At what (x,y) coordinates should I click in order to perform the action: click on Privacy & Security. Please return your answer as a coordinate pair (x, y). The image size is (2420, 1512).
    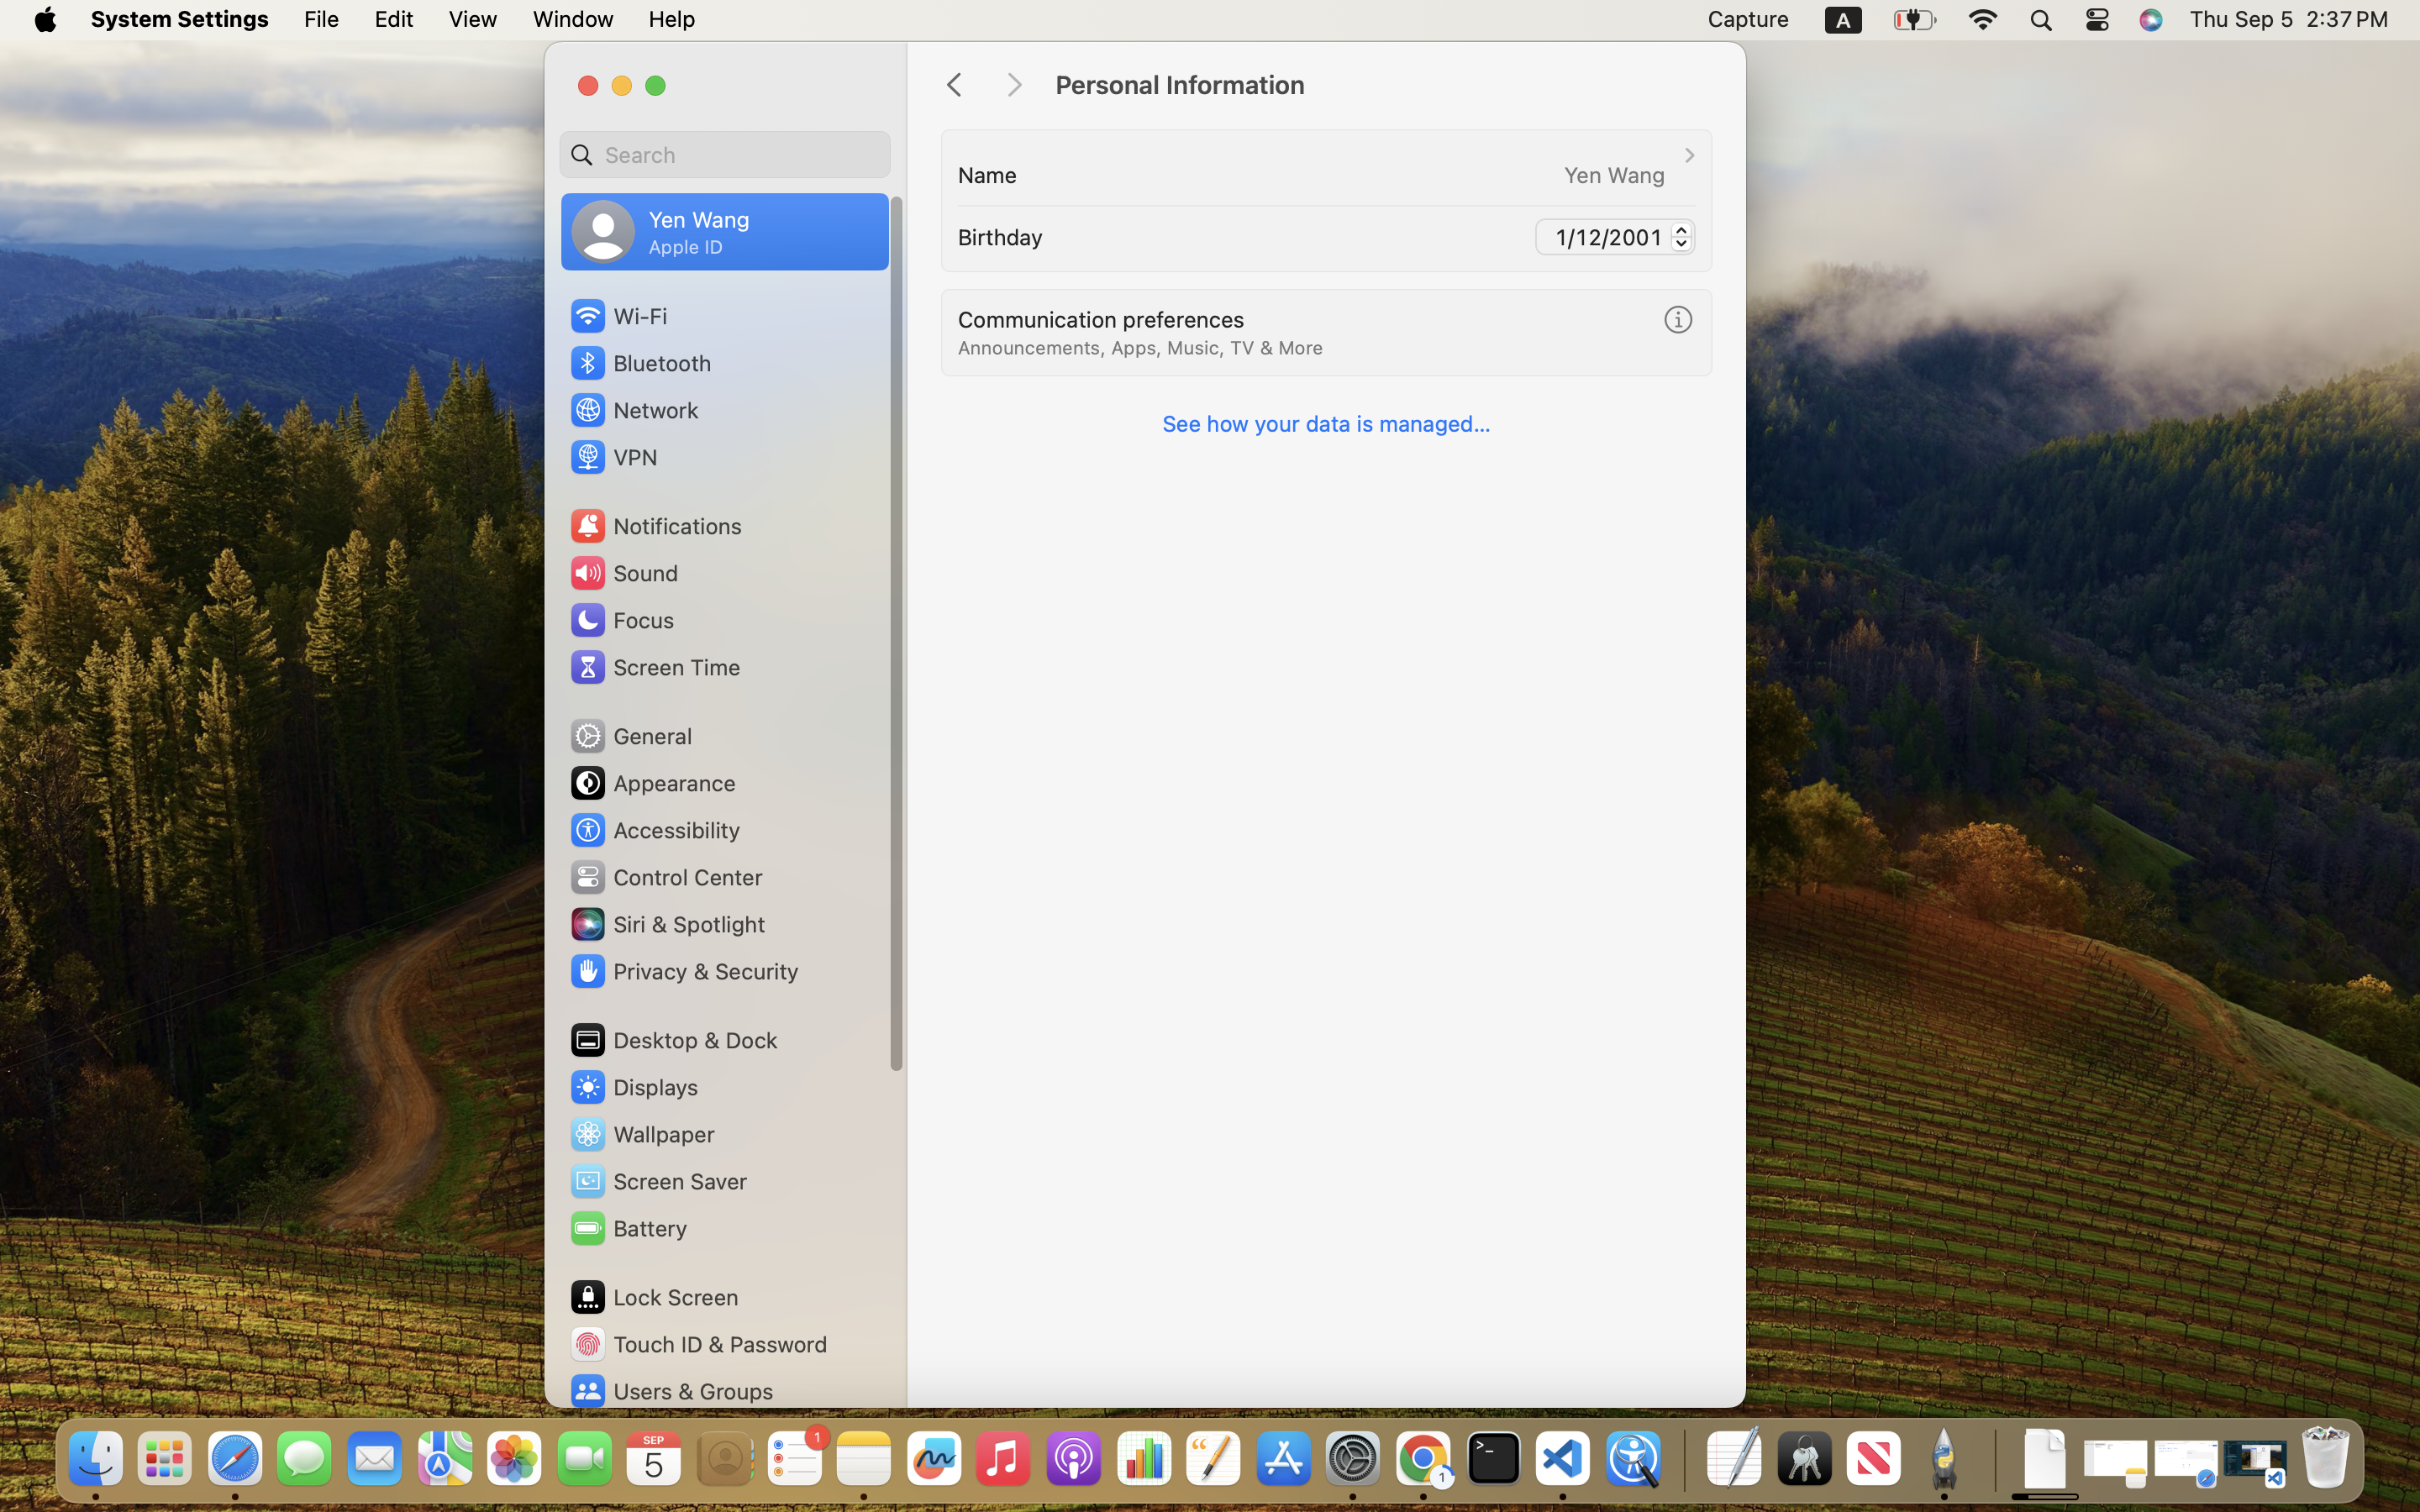
    Looking at the image, I should click on (683, 971).